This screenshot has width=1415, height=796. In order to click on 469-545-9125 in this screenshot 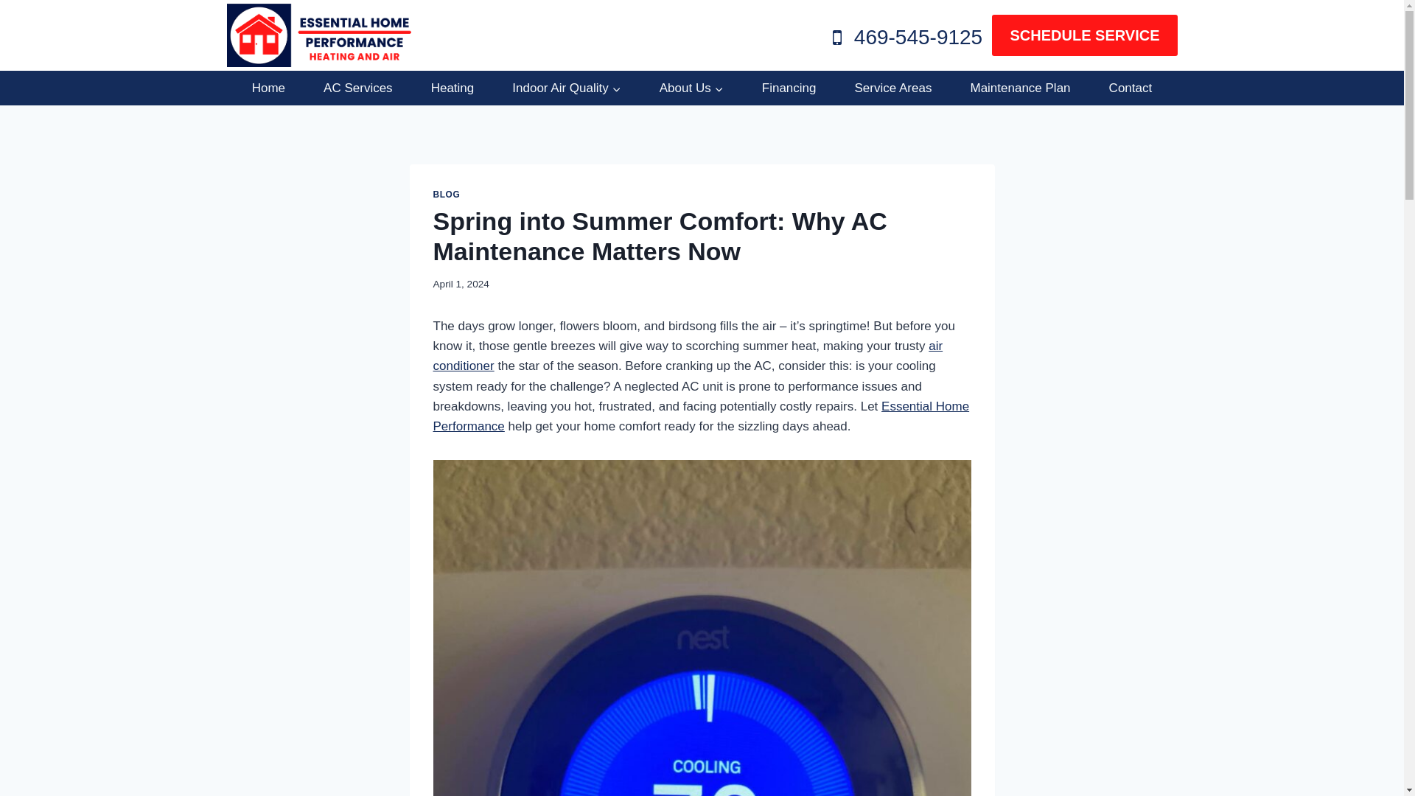, I will do `click(904, 38)`.